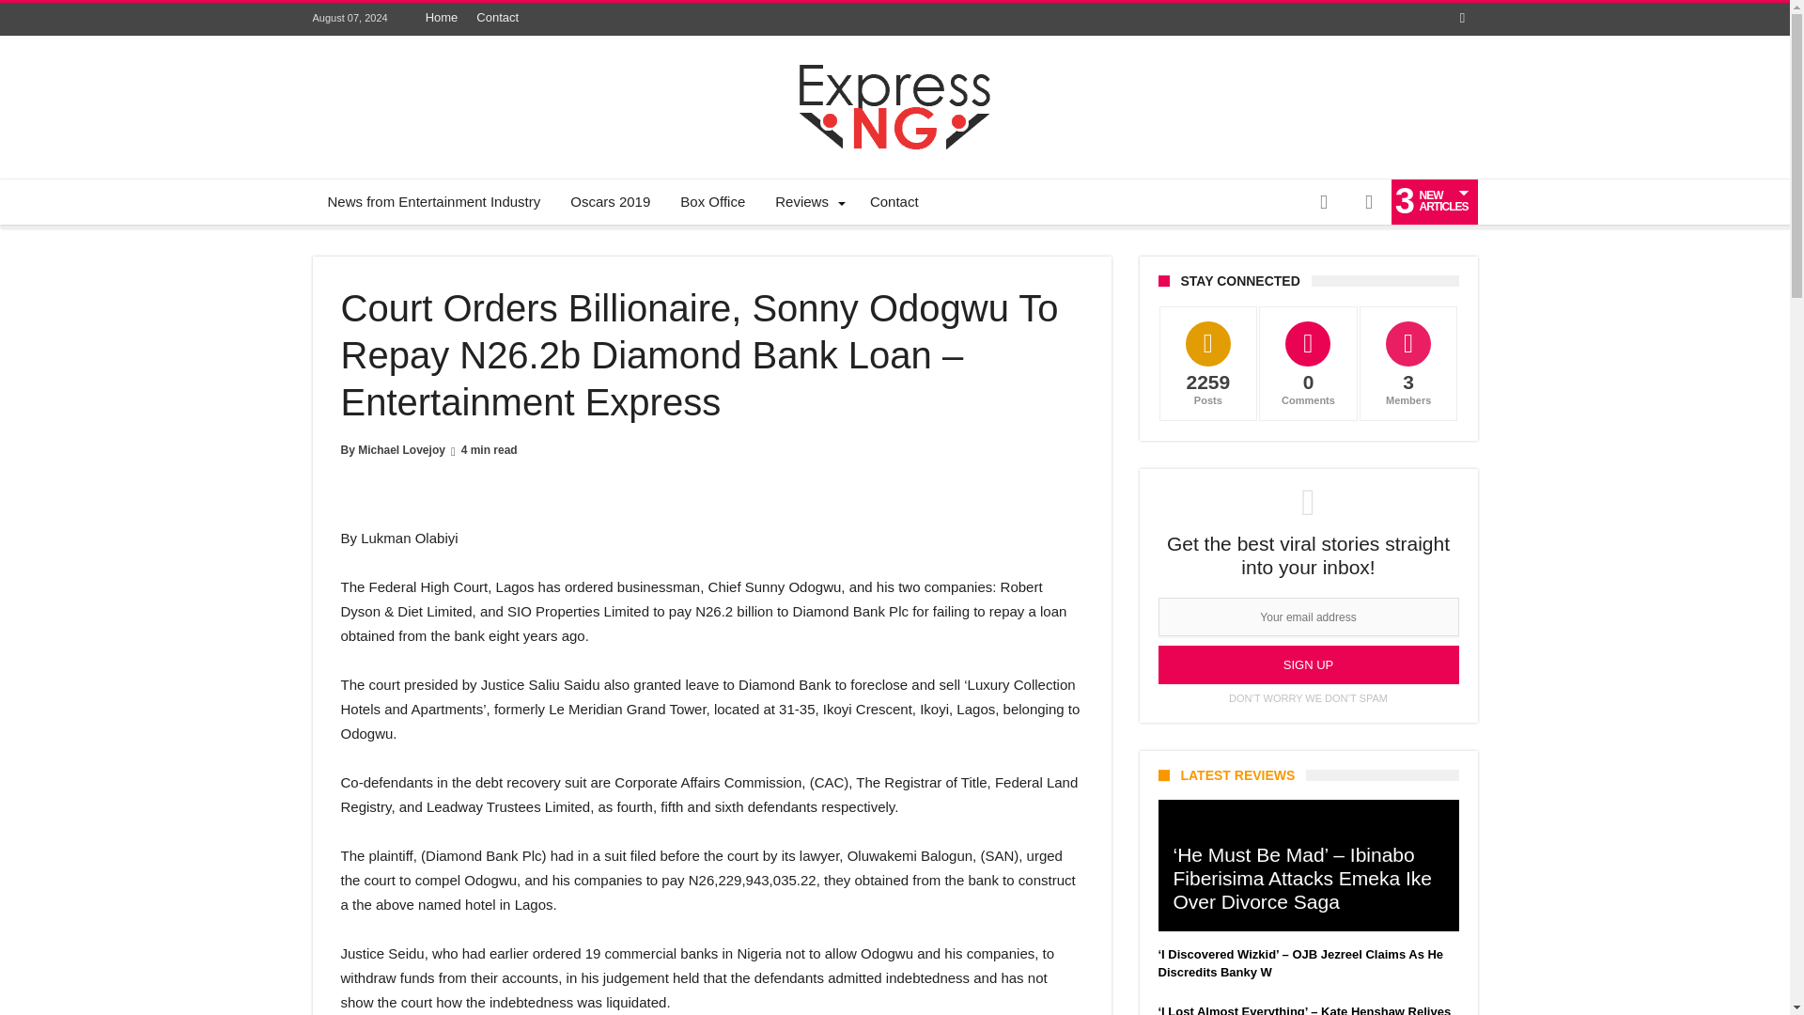 The height and width of the screenshot is (1015, 1804). What do you see at coordinates (611, 201) in the screenshot?
I see `Oscars 2019` at bounding box center [611, 201].